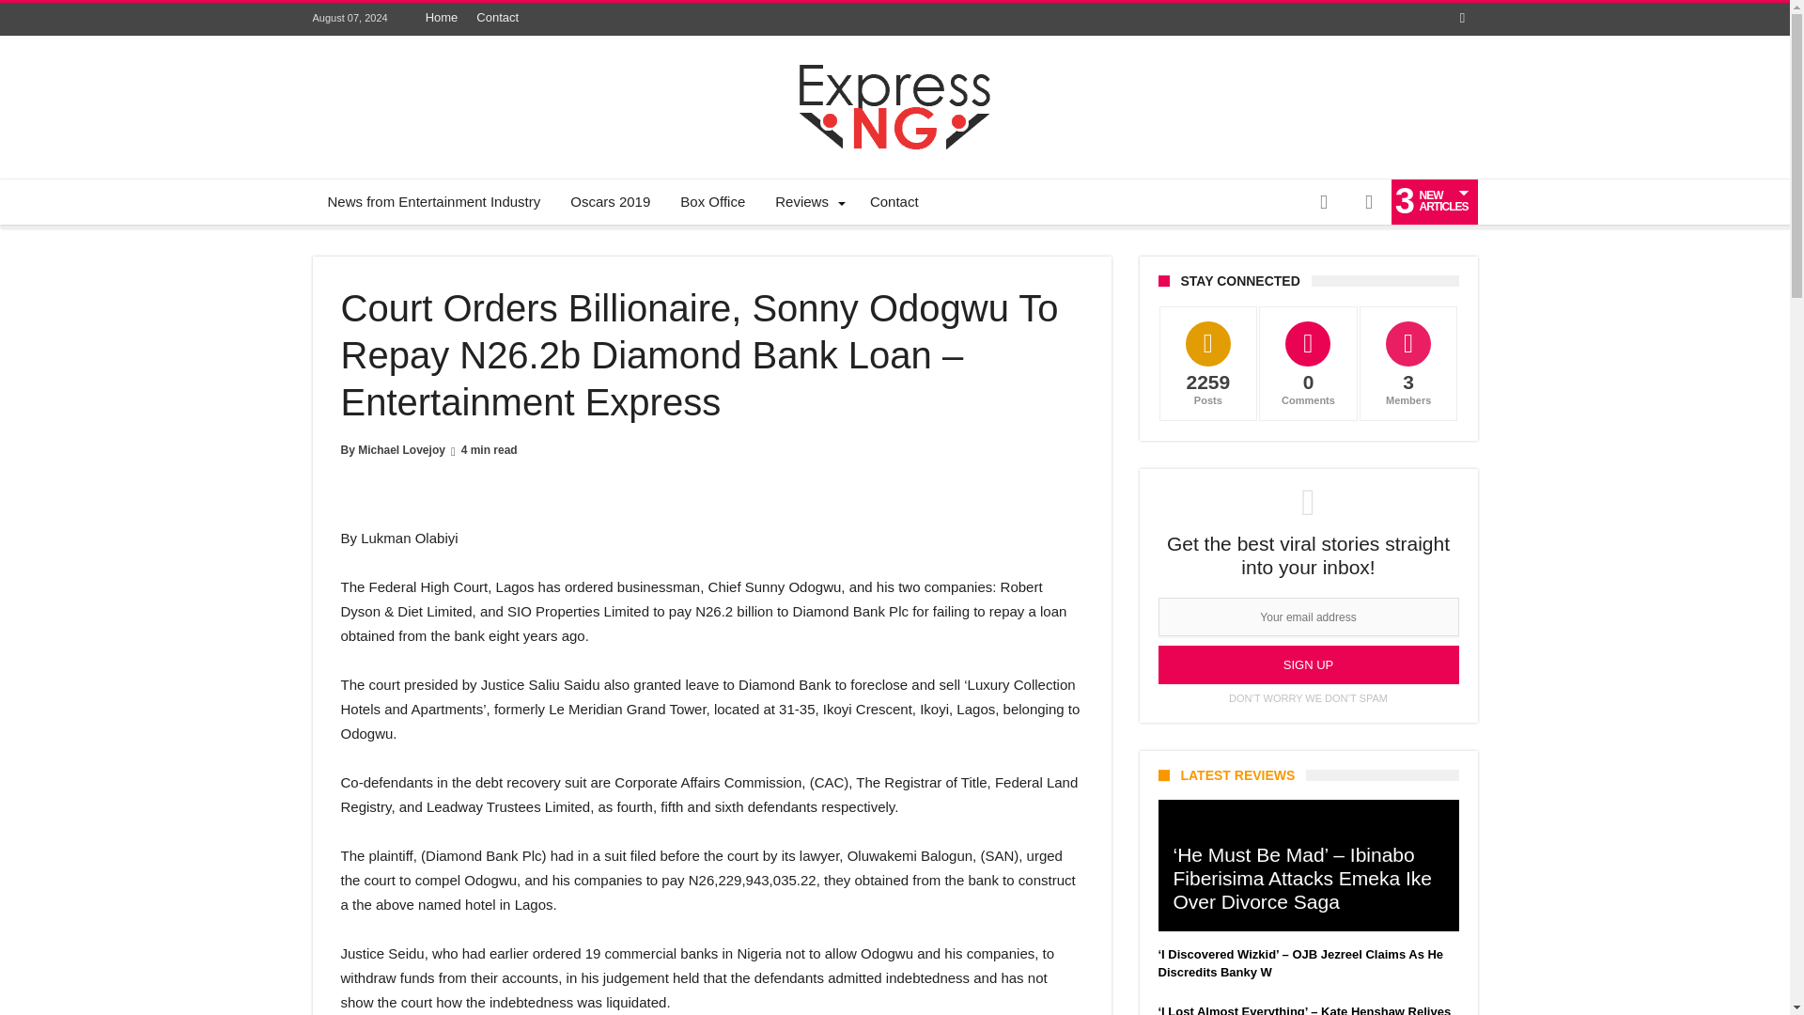 The height and width of the screenshot is (1015, 1804). What do you see at coordinates (611, 201) in the screenshot?
I see `Oscars 2019` at bounding box center [611, 201].